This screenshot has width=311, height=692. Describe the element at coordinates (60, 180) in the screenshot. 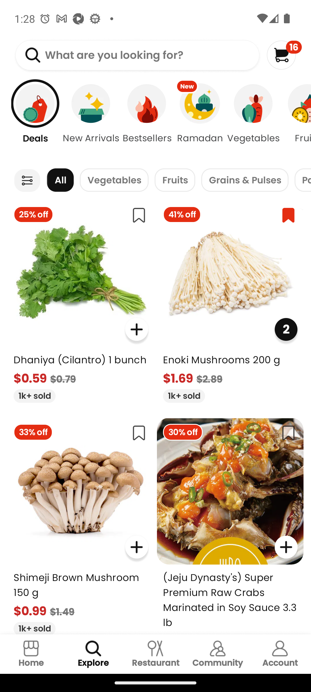

I see `All` at that location.